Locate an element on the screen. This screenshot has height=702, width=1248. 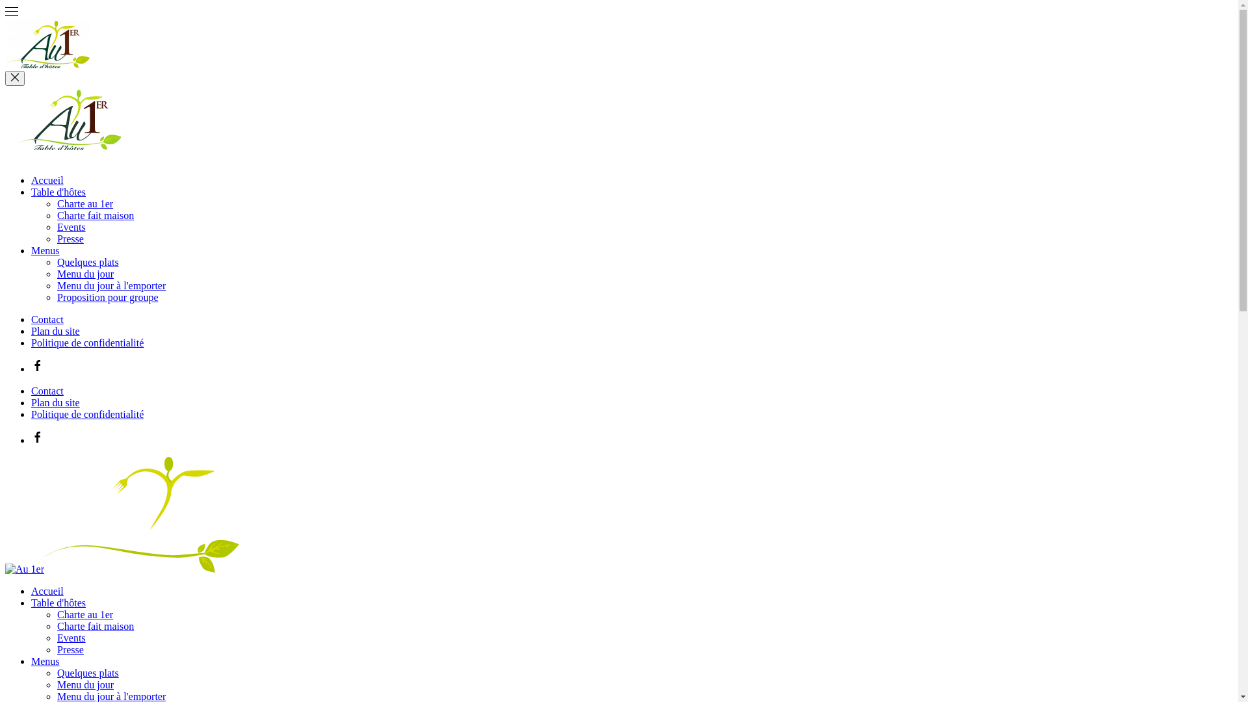
Charte au 1er is located at coordinates (85, 615).